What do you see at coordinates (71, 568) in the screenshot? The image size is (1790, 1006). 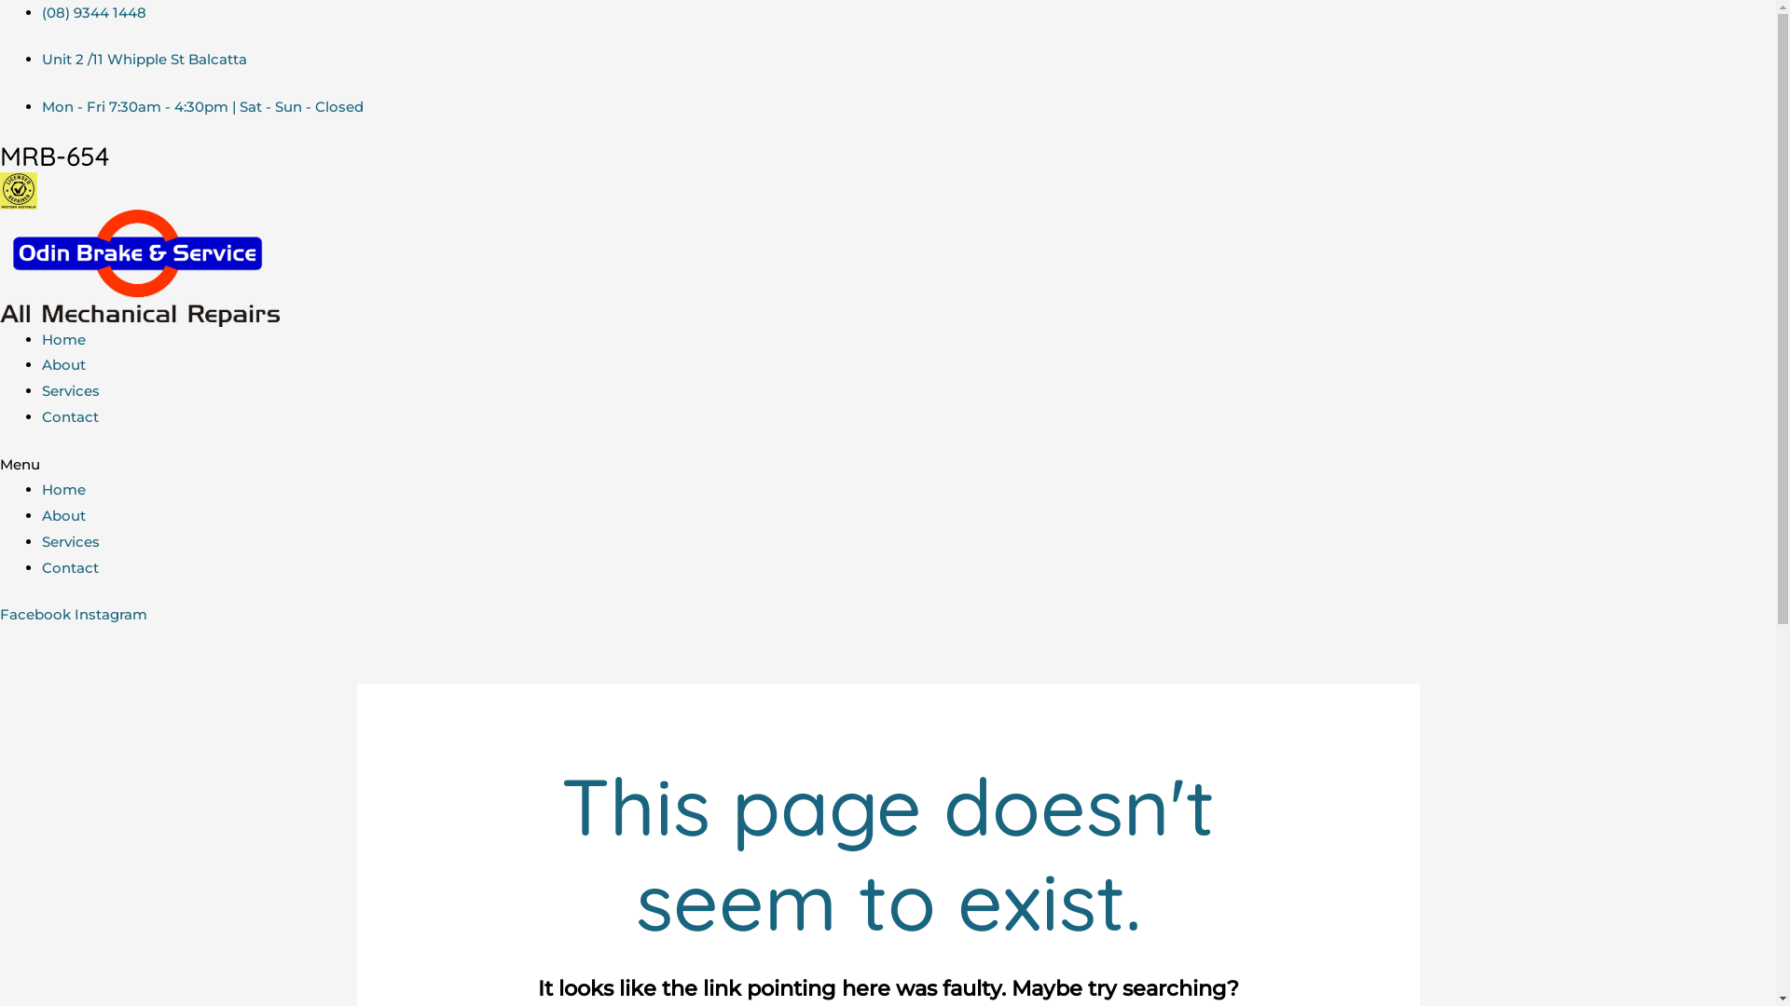 I see `Contact` at bounding box center [71, 568].